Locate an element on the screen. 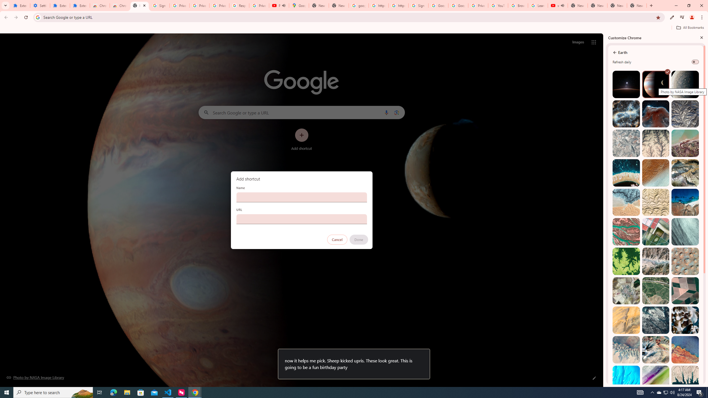  Chrome Web Store - Themes is located at coordinates (120, 6).